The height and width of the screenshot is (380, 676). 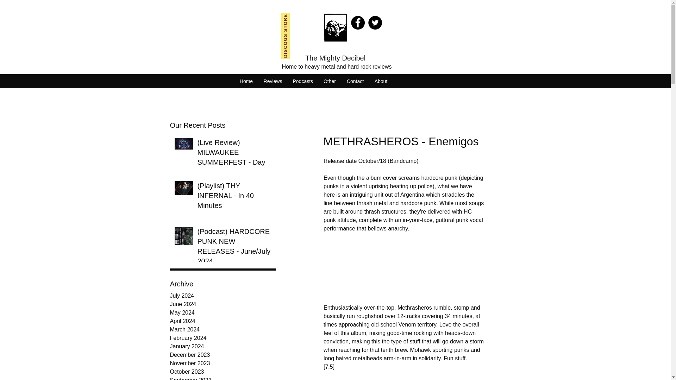 What do you see at coordinates (222, 329) in the screenshot?
I see `March 2024` at bounding box center [222, 329].